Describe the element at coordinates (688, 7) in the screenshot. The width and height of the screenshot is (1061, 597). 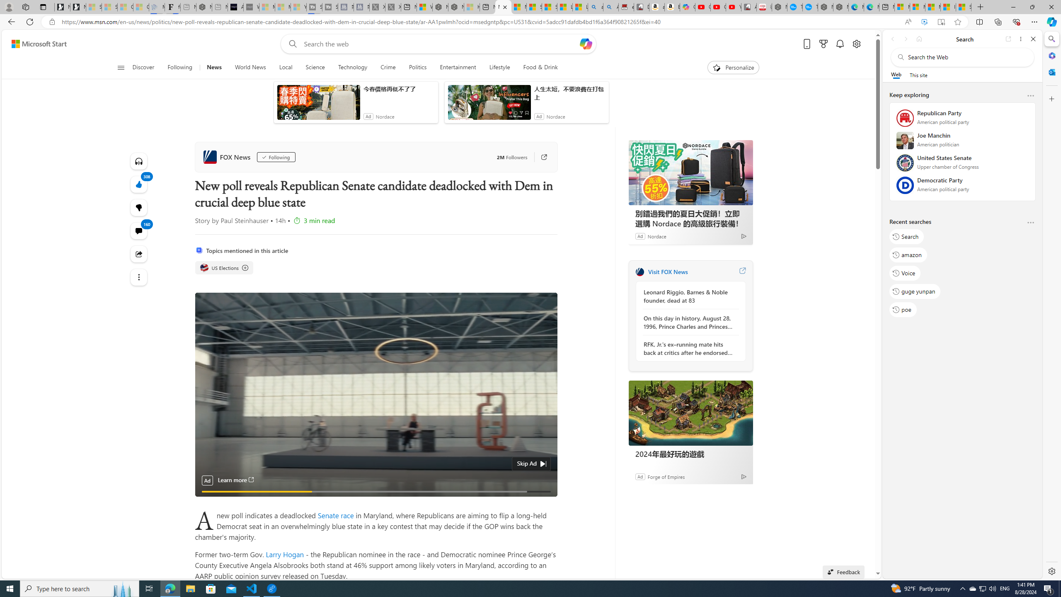
I see `Copilot` at that location.